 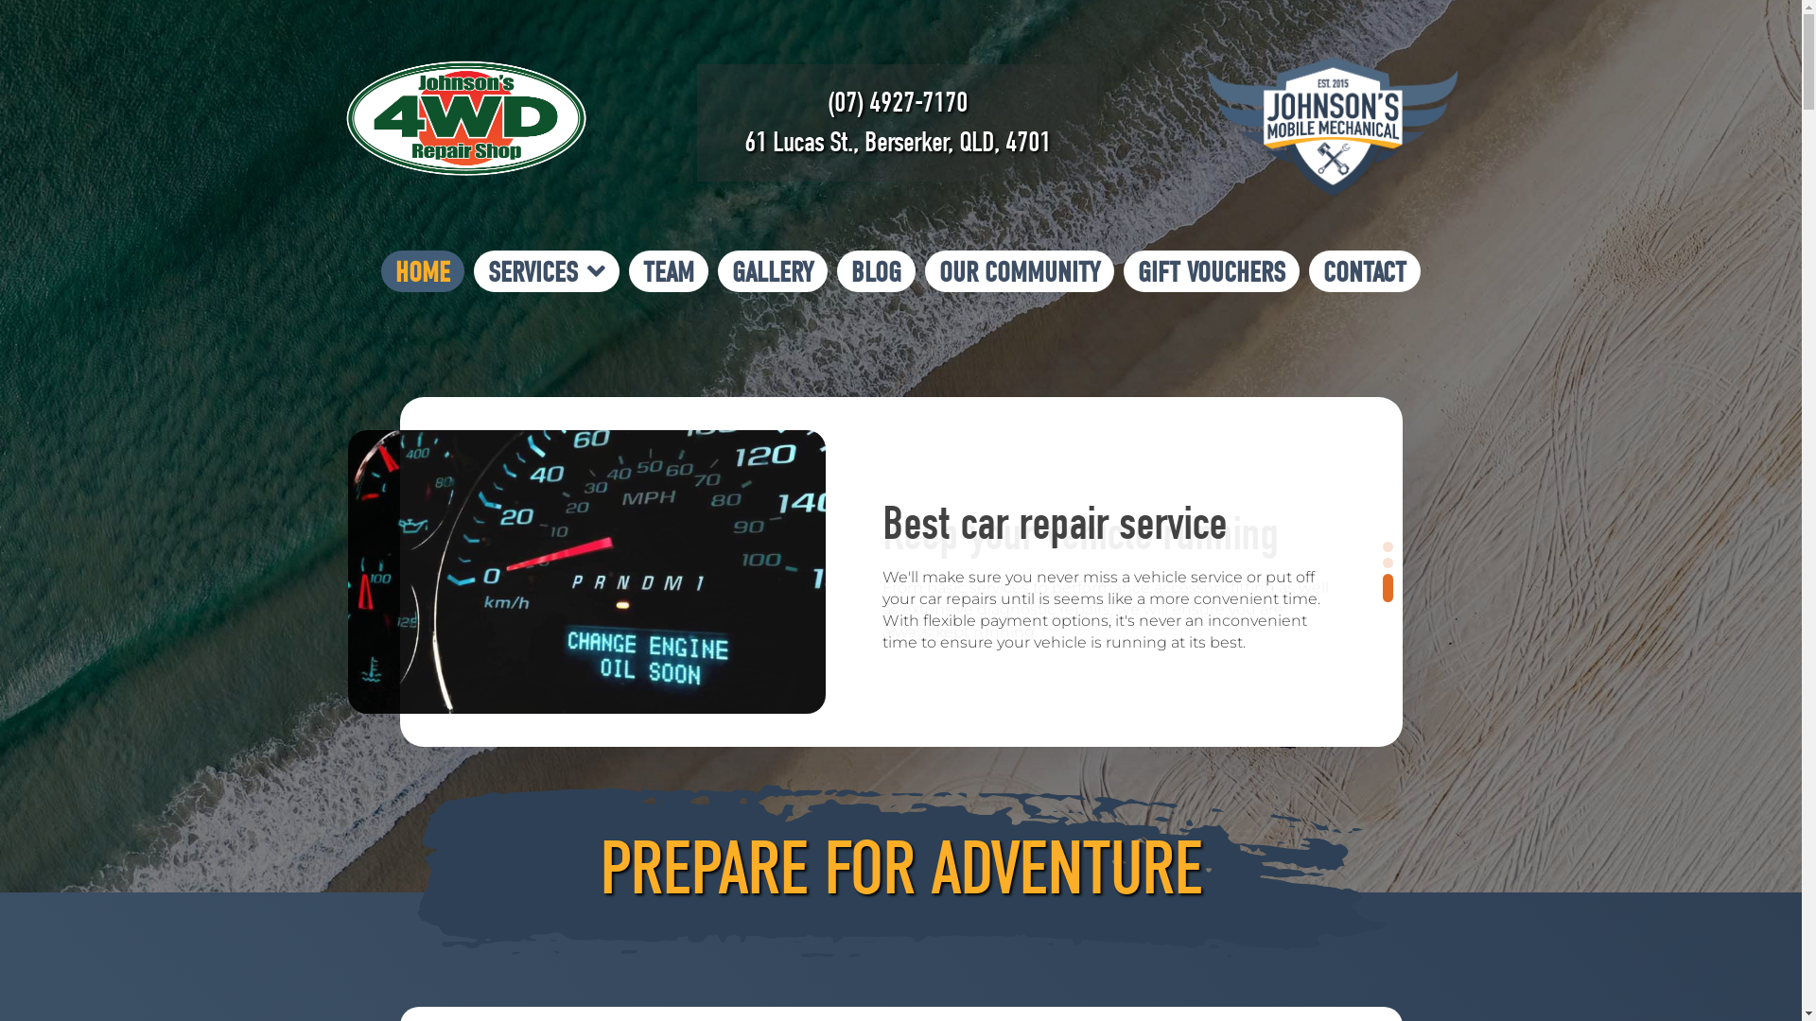 I want to click on CONTACT, so click(x=1365, y=271).